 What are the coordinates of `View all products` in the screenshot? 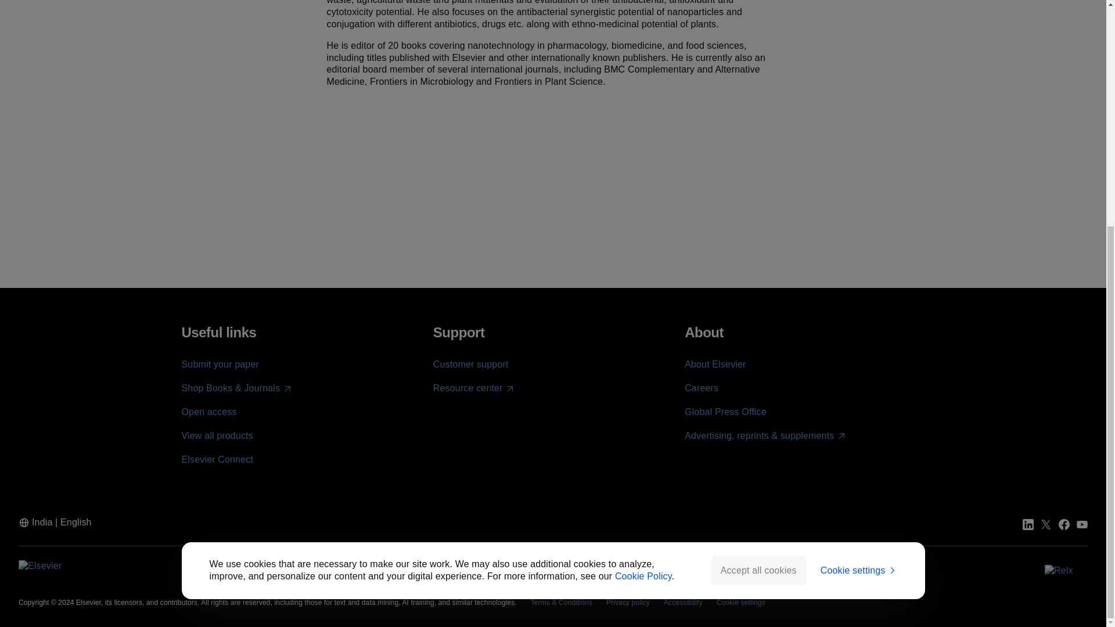 It's located at (217, 435).